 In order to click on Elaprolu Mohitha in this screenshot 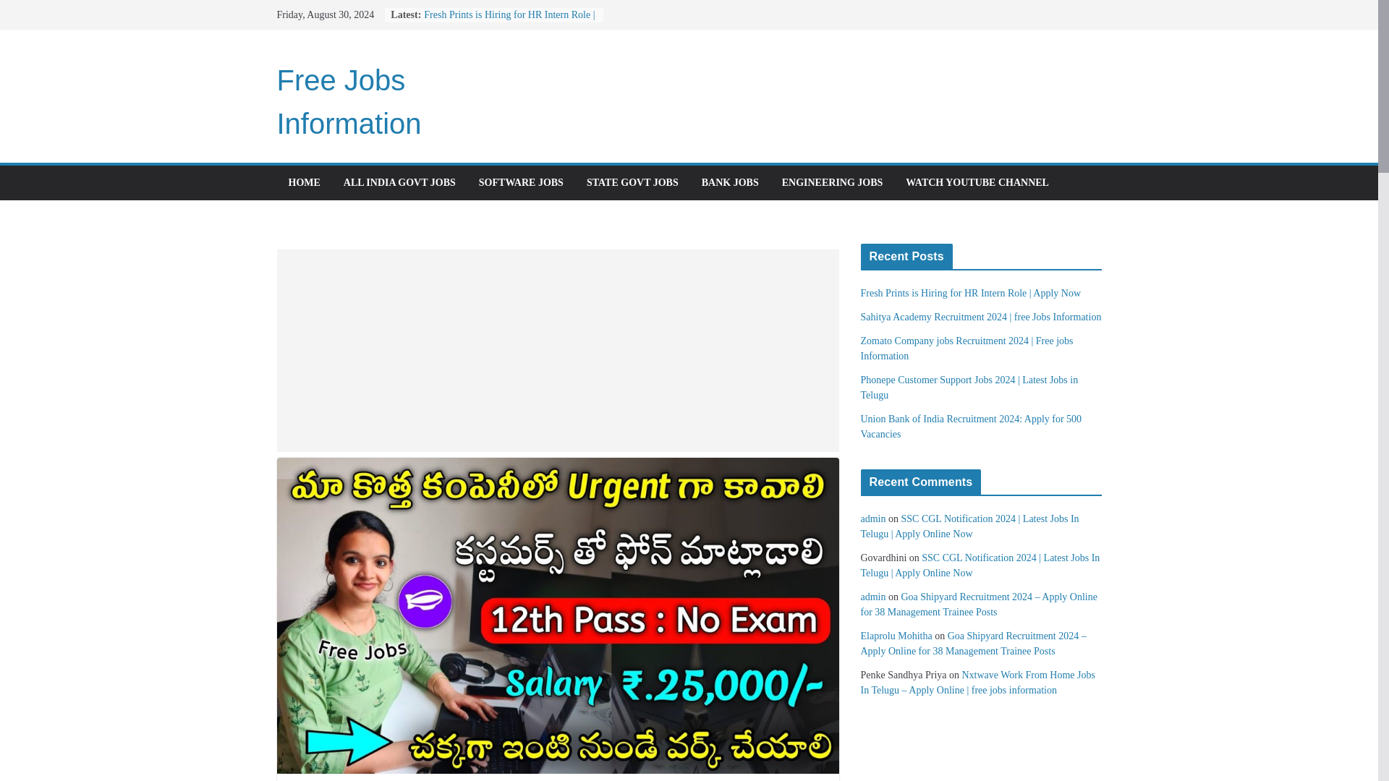, I will do `click(896, 635)`.